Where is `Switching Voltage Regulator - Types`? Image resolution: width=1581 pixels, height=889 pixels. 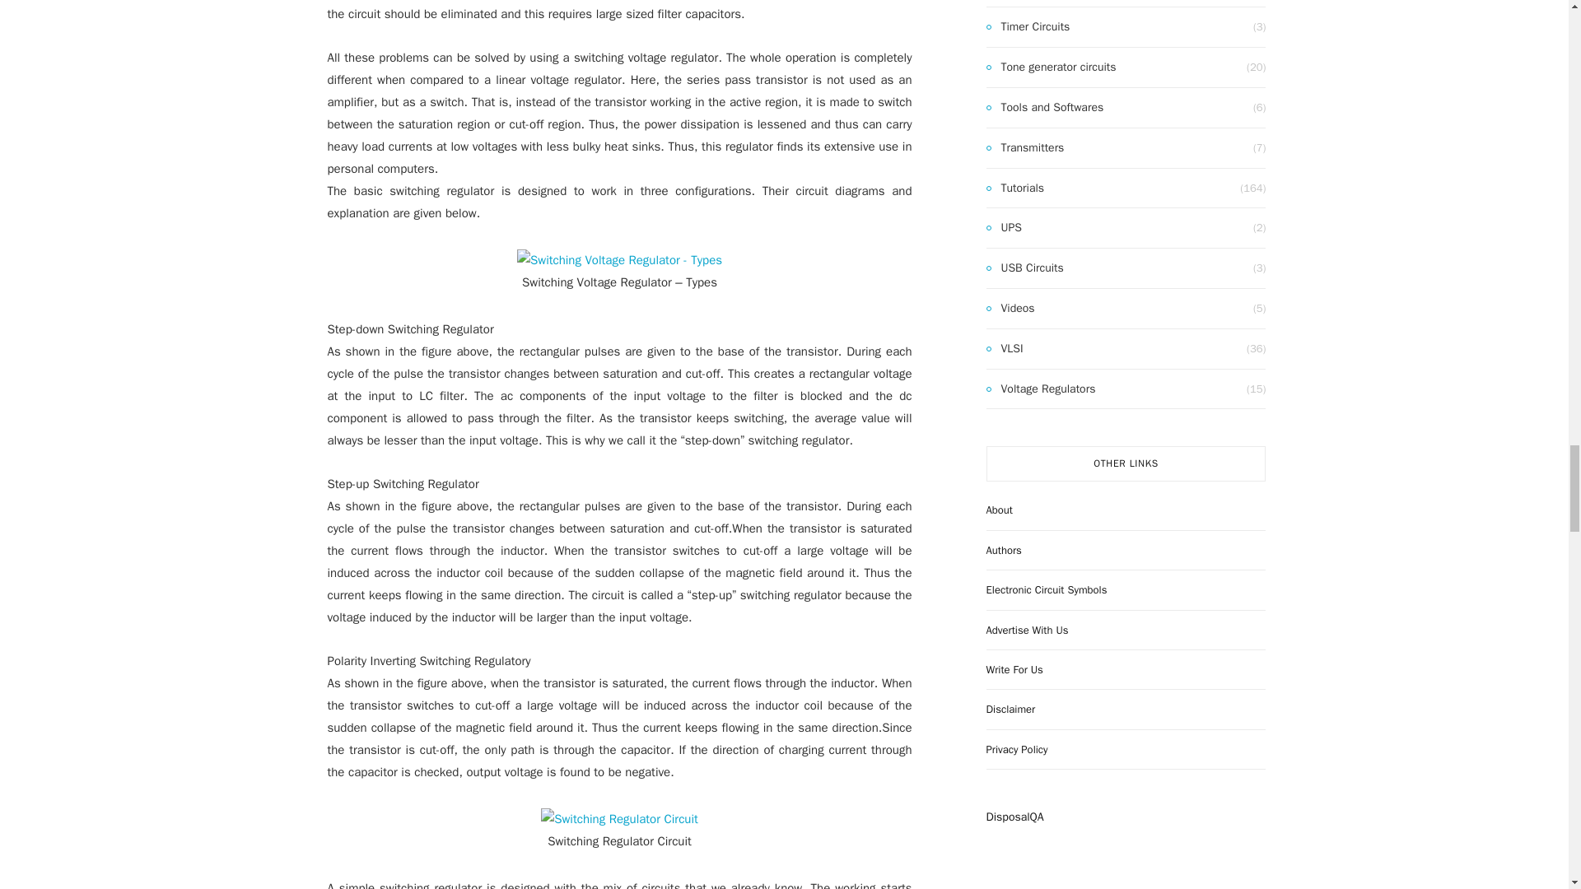
Switching Voltage Regulator - Types is located at coordinates (619, 260).